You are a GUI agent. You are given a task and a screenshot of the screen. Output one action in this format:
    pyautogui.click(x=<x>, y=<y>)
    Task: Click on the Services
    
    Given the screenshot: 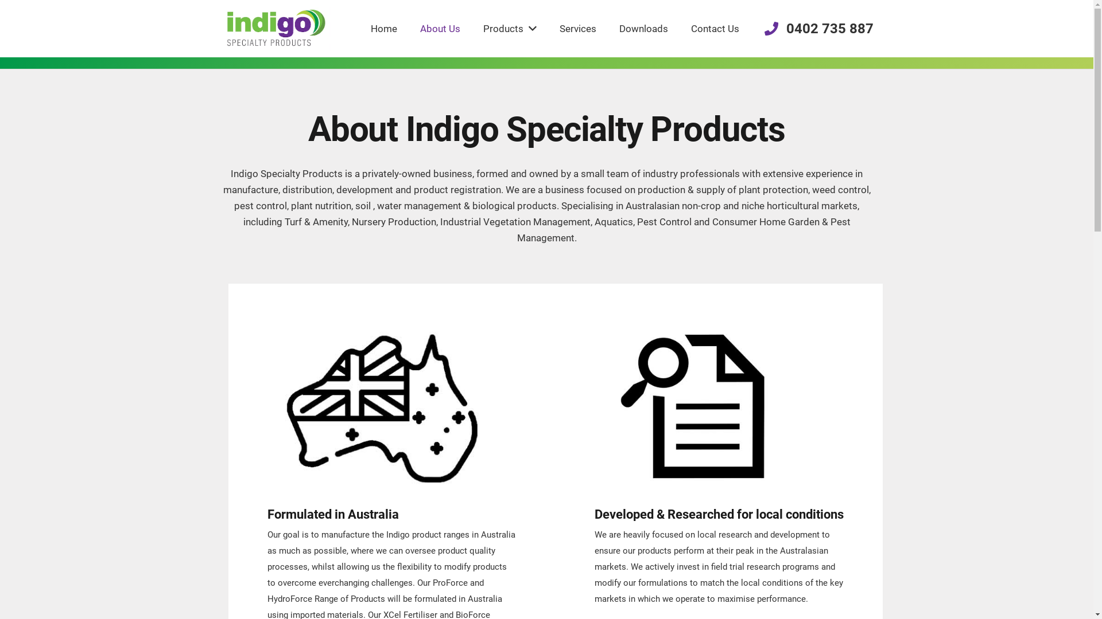 What is the action you would take?
    pyautogui.click(x=578, y=29)
    